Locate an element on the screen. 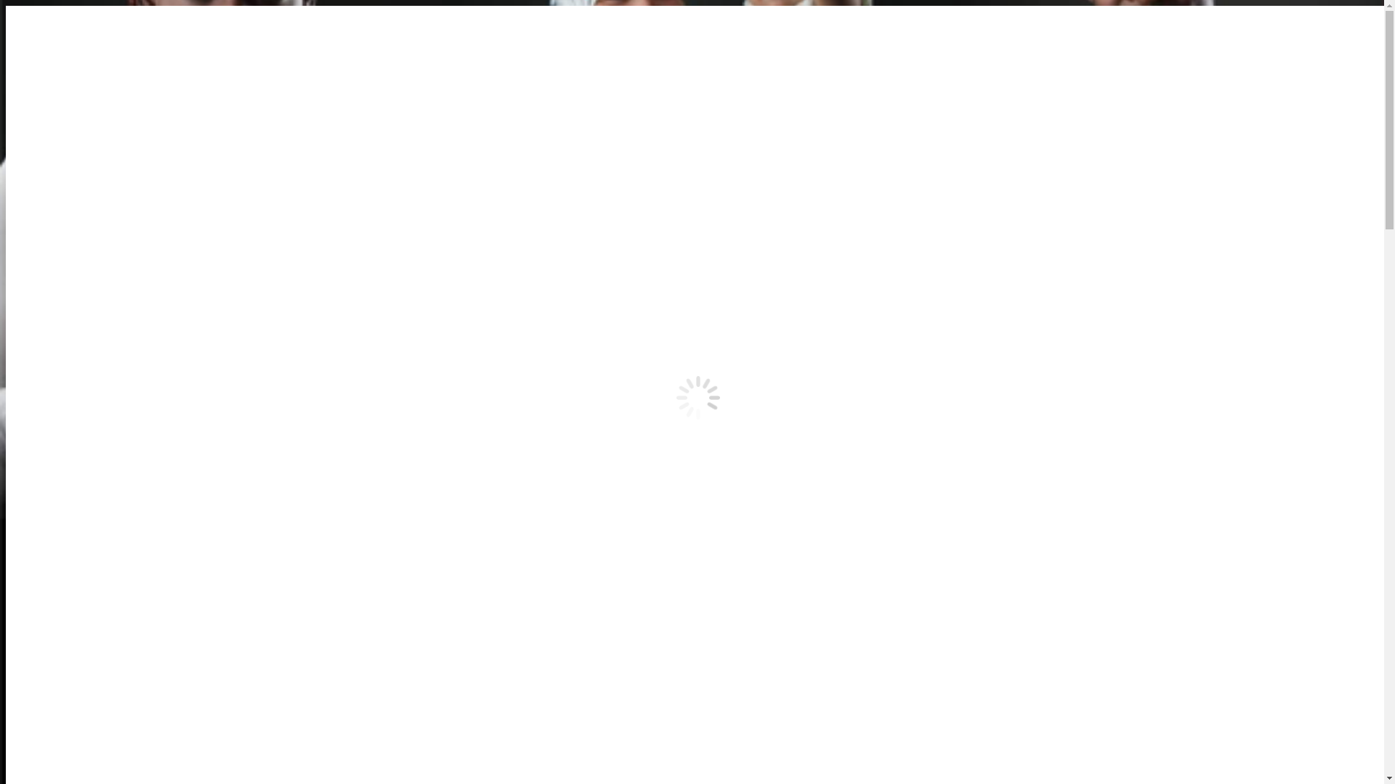 The width and height of the screenshot is (1395, 784). Emitir Certificados is located at coordinates (109, 540).